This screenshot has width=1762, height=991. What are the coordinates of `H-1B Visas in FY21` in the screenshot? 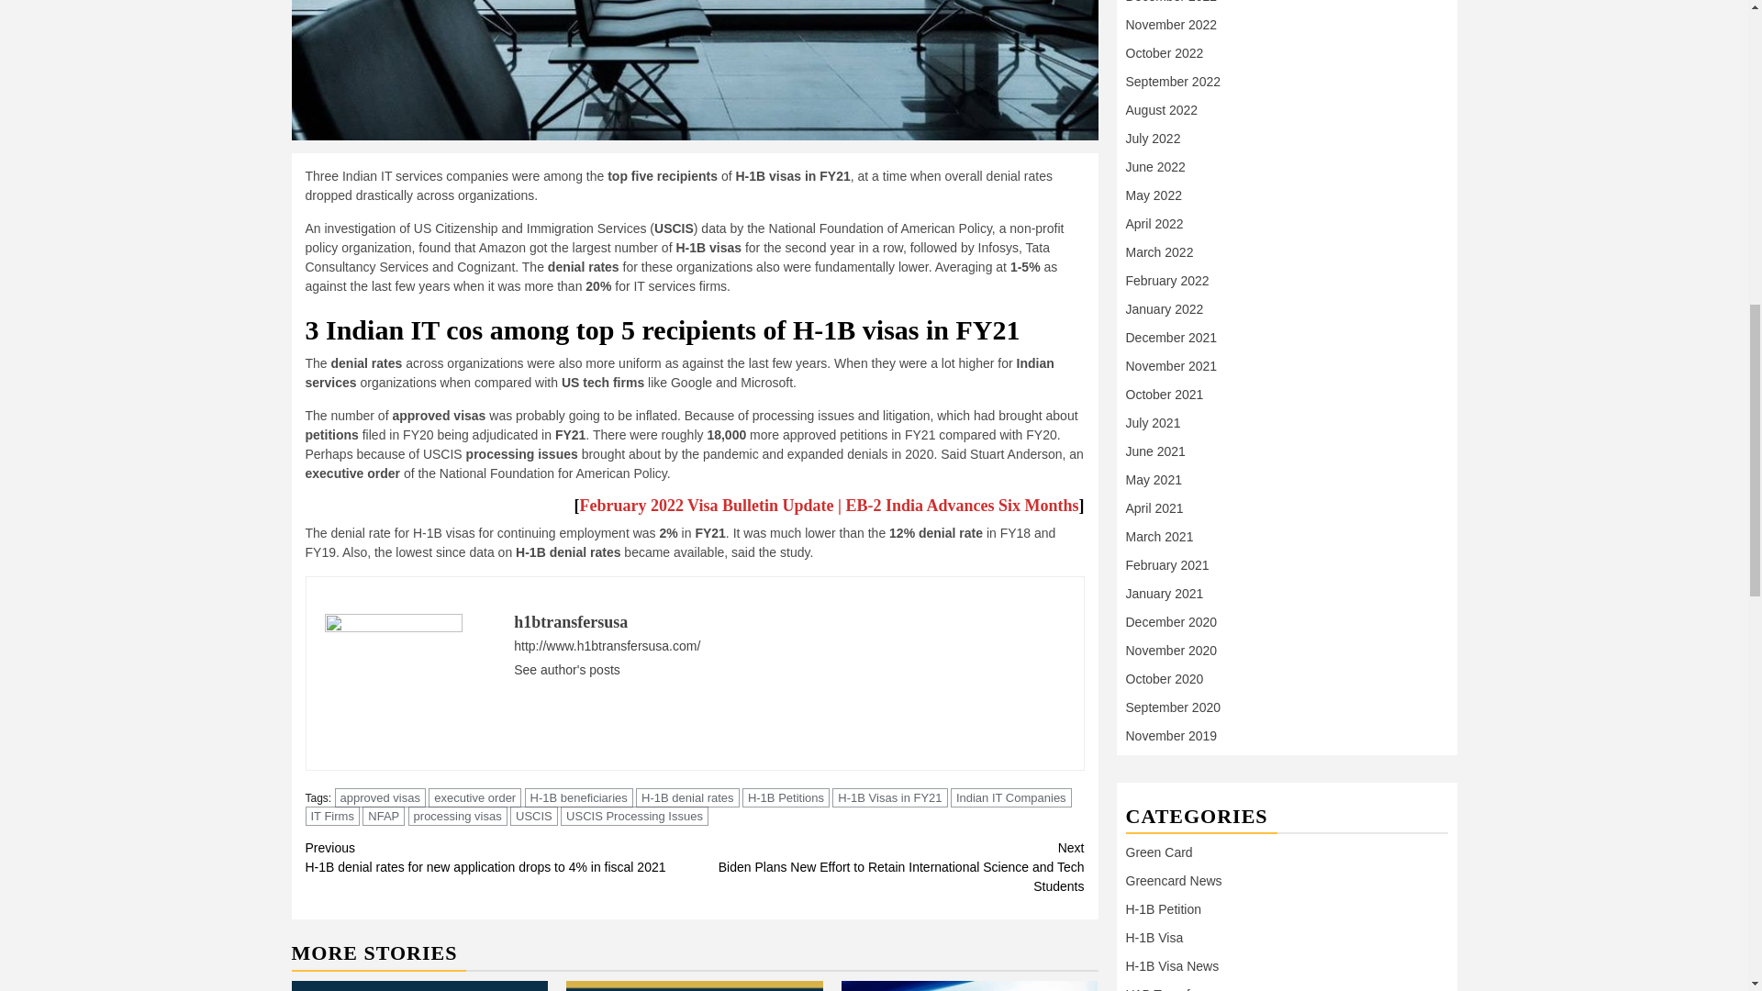 It's located at (889, 797).